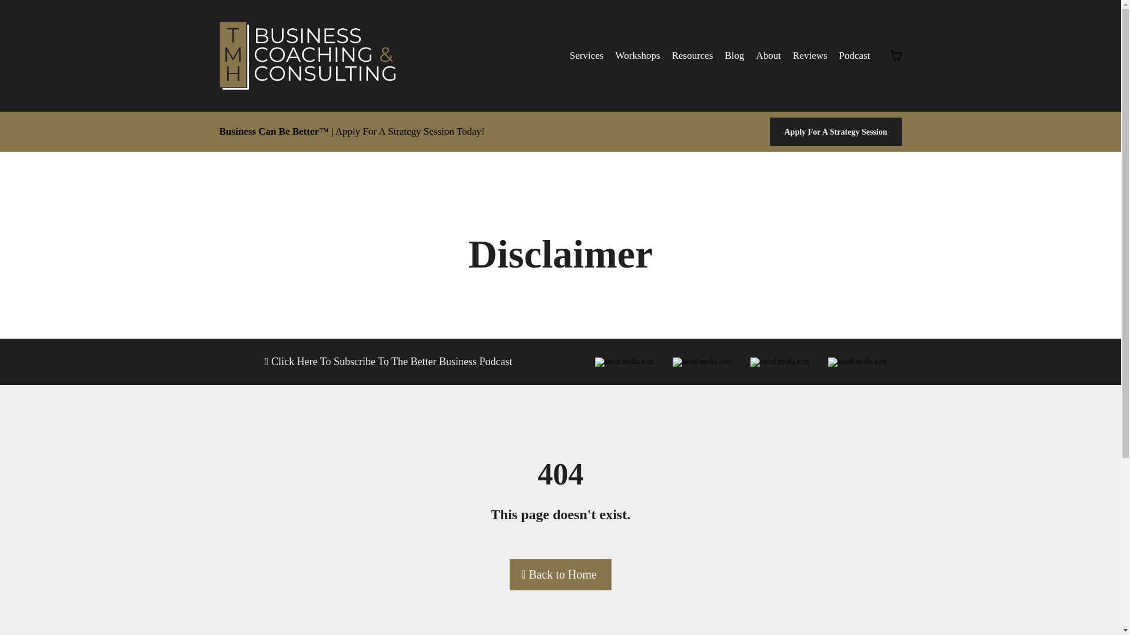 This screenshot has height=635, width=1130. What do you see at coordinates (734, 55) in the screenshot?
I see `Blog` at bounding box center [734, 55].